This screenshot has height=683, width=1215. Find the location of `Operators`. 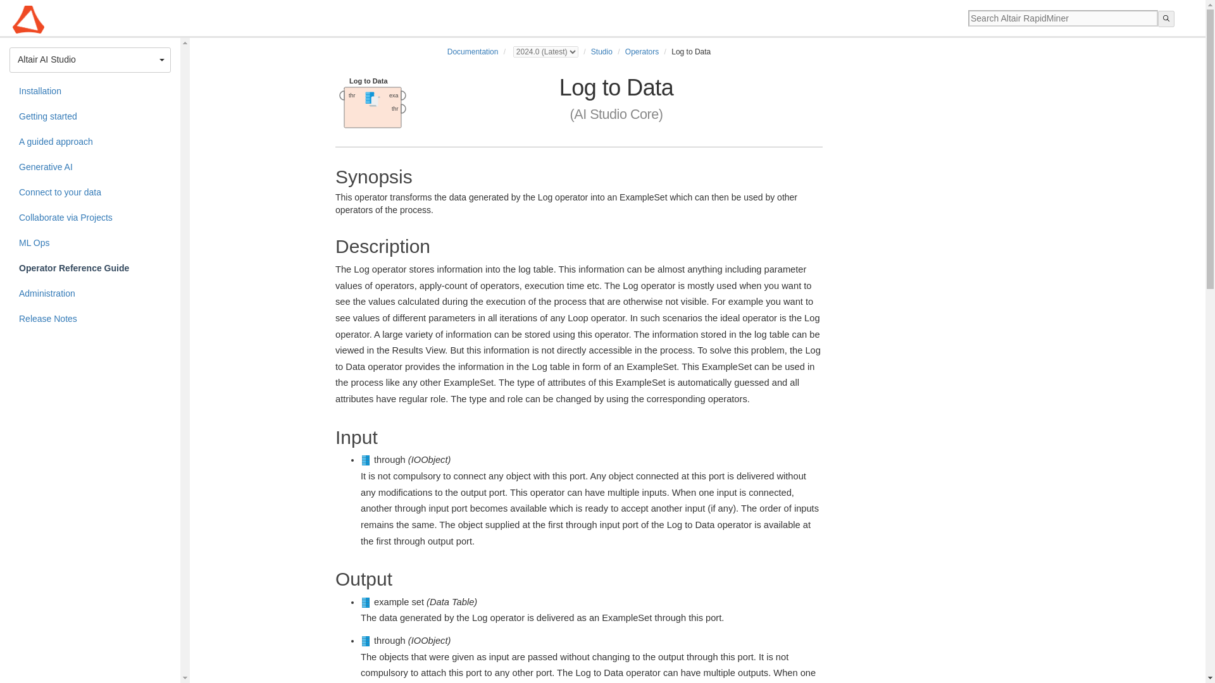

Operators is located at coordinates (642, 51).